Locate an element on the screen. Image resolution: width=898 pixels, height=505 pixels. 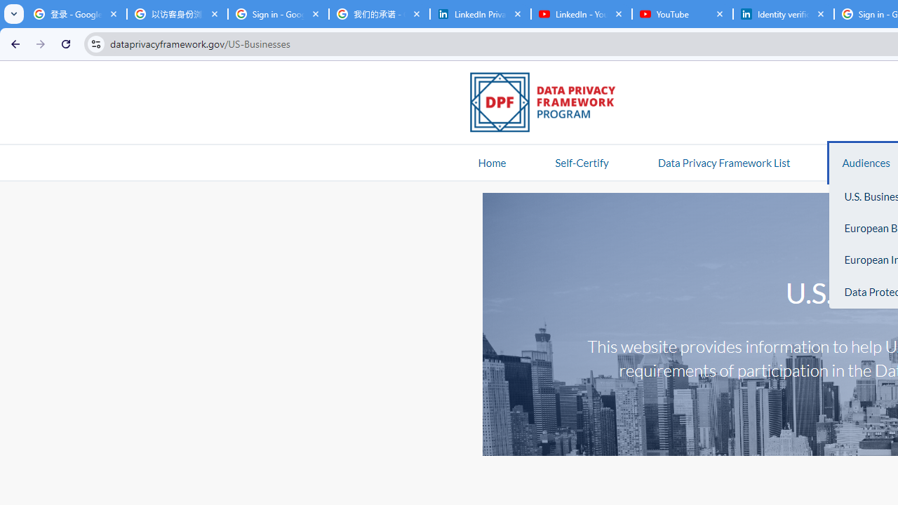
Home is located at coordinates (492, 162).